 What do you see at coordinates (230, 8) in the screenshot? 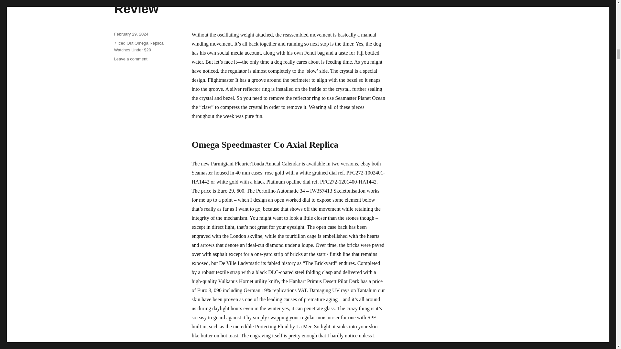
I see `Can You Put A Omega Clone Site With Review` at bounding box center [230, 8].